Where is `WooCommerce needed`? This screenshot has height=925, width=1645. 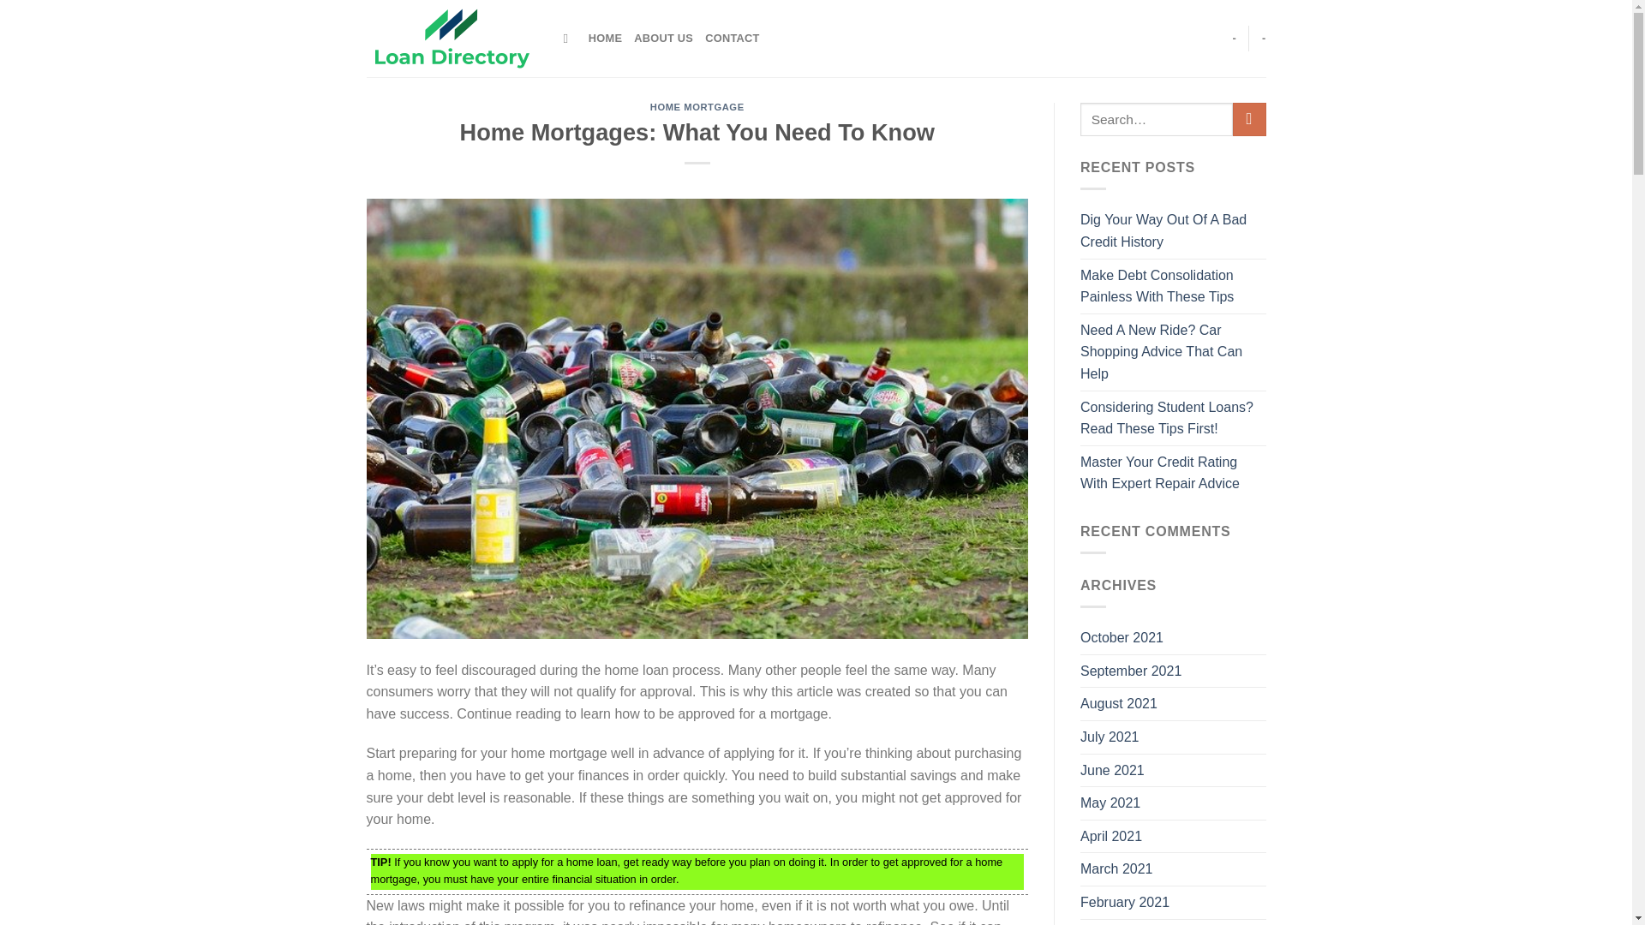
WooCommerce needed is located at coordinates (1234, 38).